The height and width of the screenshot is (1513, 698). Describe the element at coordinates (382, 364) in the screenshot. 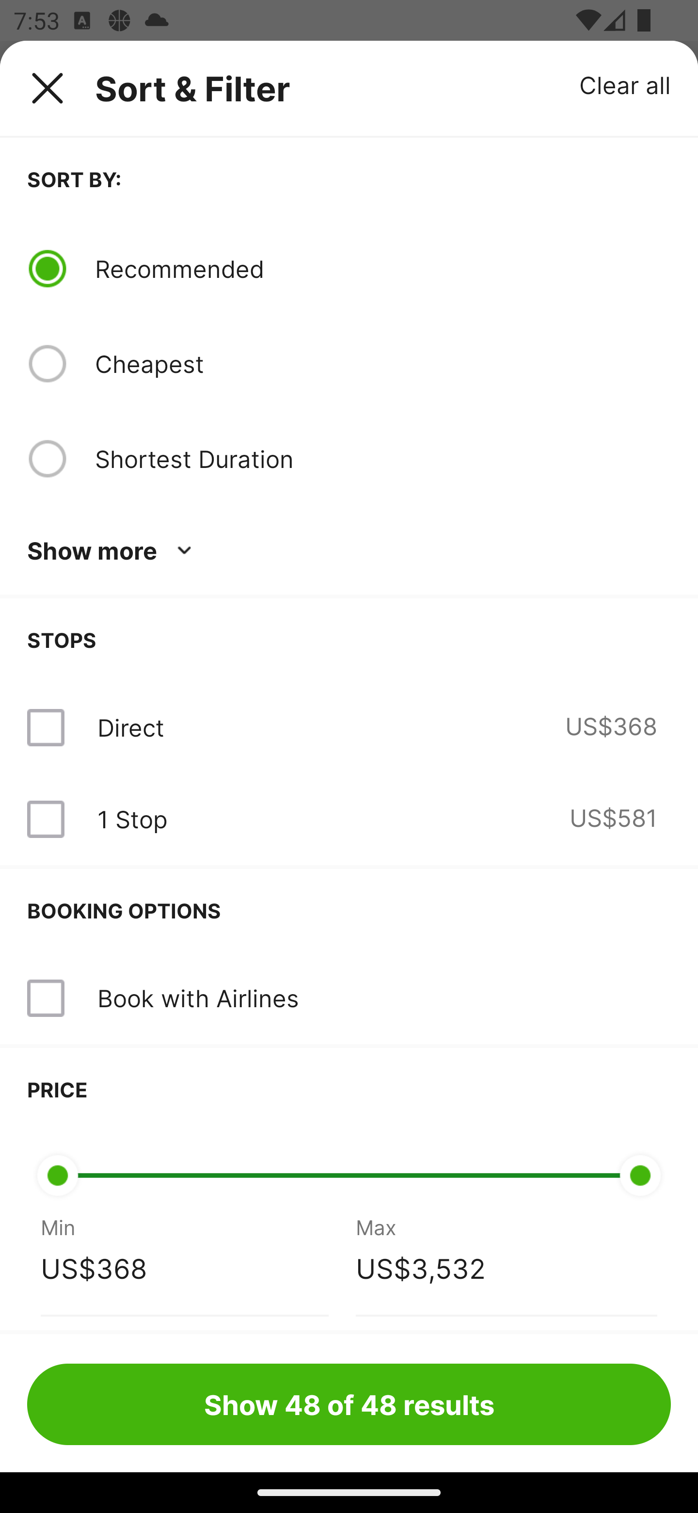

I see `Cheapest` at that location.